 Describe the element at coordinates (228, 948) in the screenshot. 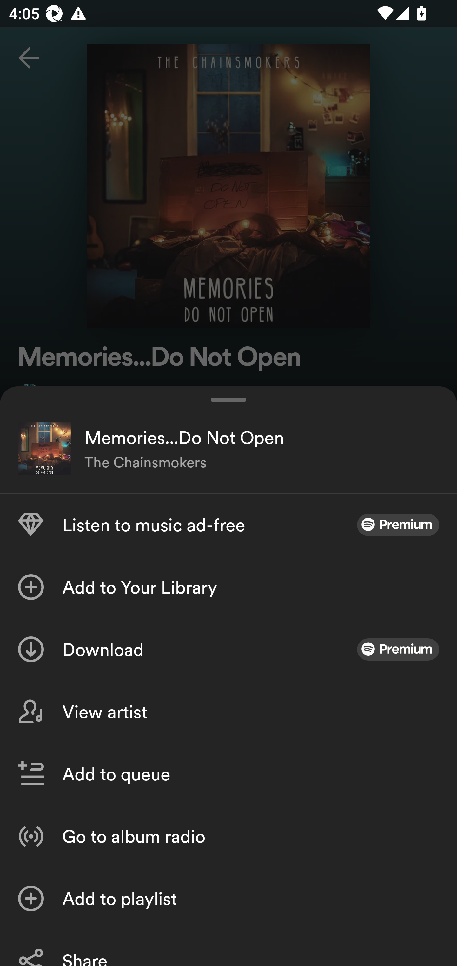

I see `Share` at that location.